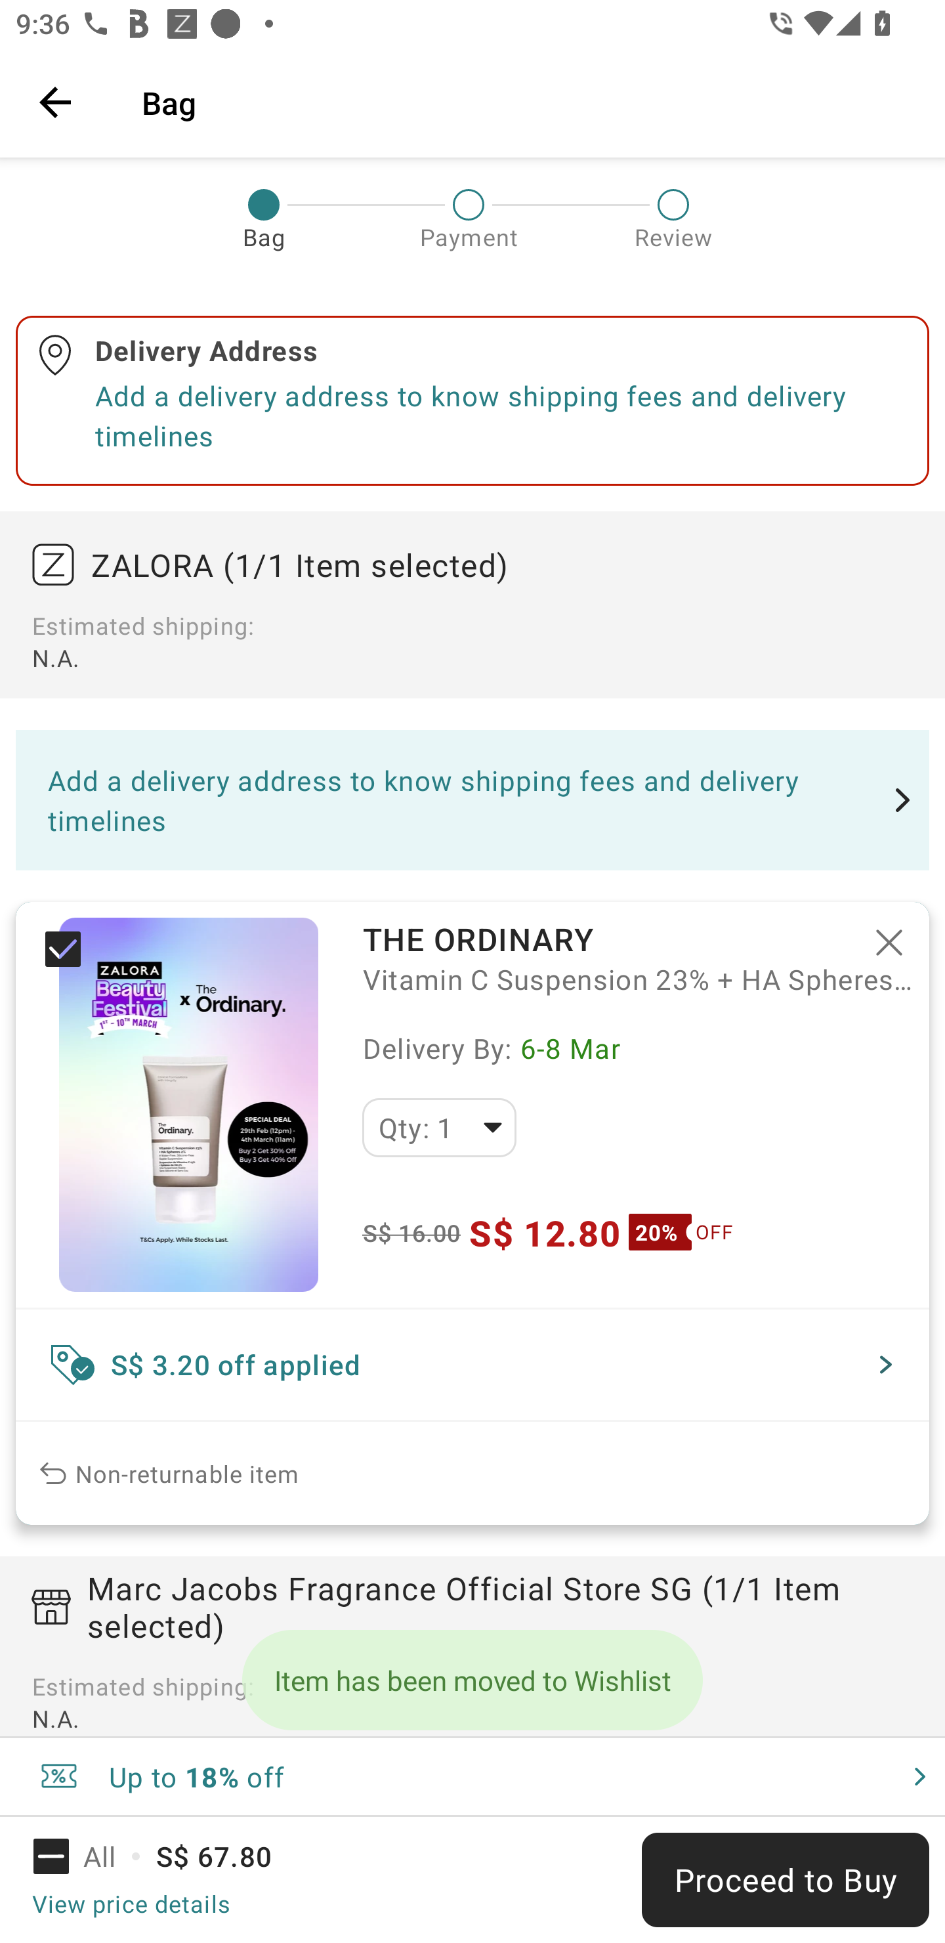  I want to click on Proceed to Buy, so click(785, 1880).